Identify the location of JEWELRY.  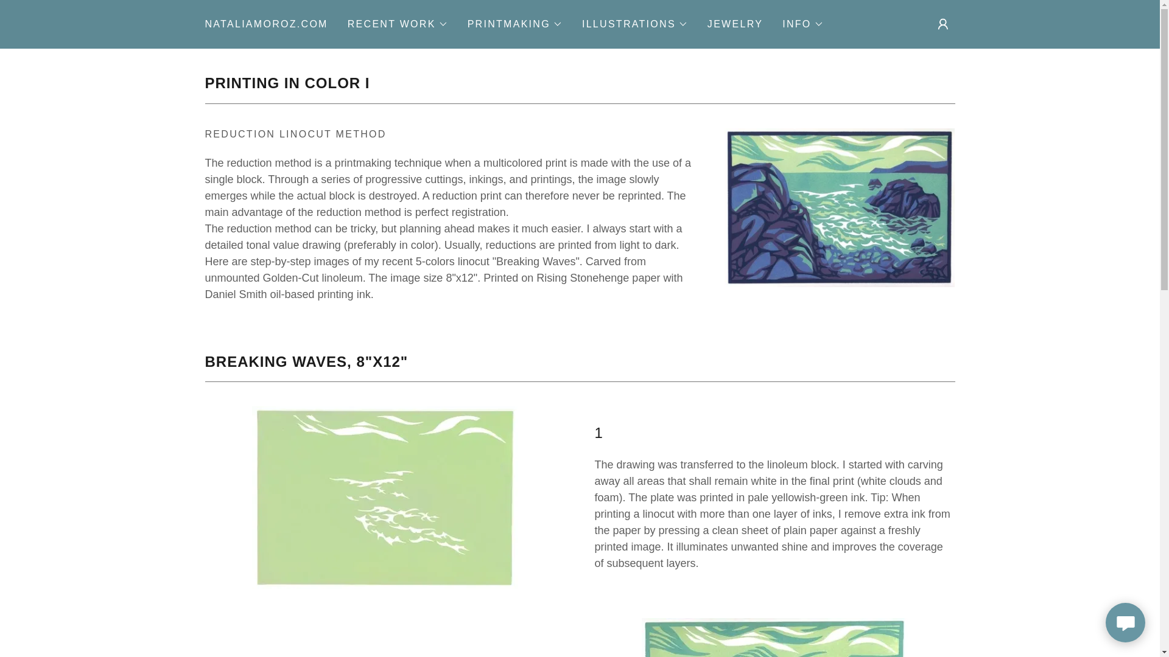
(735, 24).